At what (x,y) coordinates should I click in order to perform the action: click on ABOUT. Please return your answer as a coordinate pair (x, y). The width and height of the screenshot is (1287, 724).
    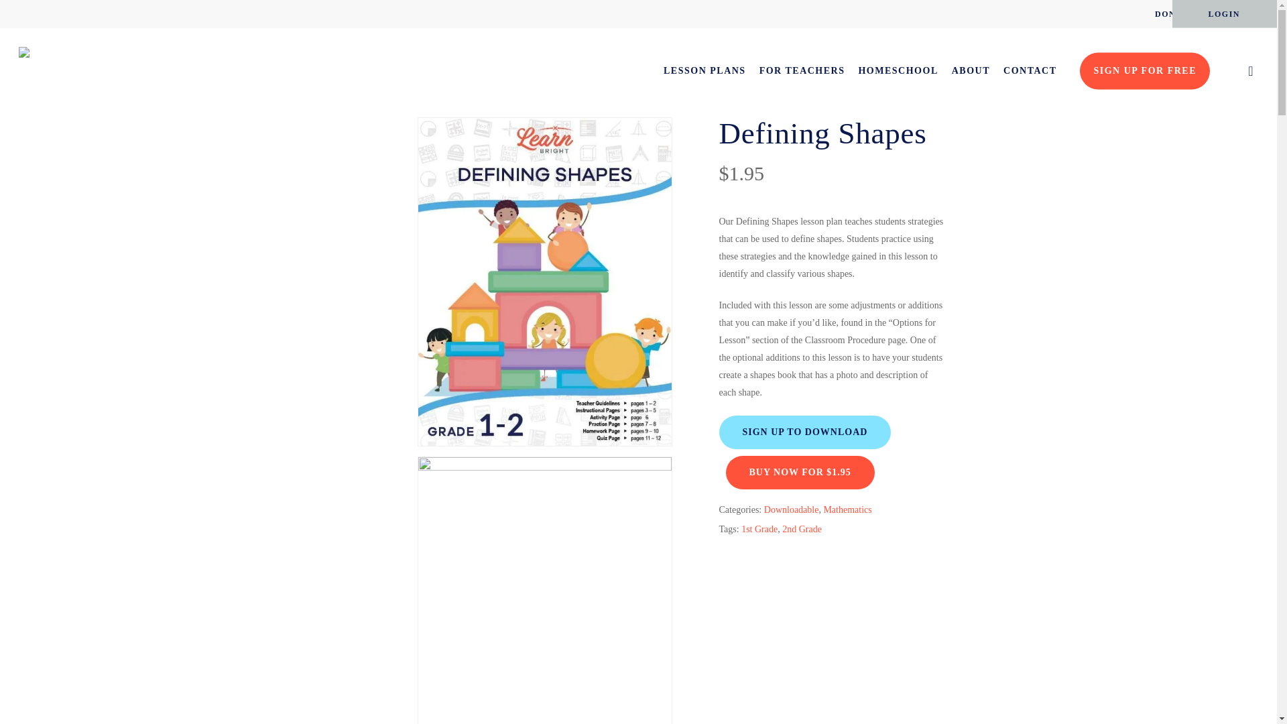
    Looking at the image, I should click on (971, 71).